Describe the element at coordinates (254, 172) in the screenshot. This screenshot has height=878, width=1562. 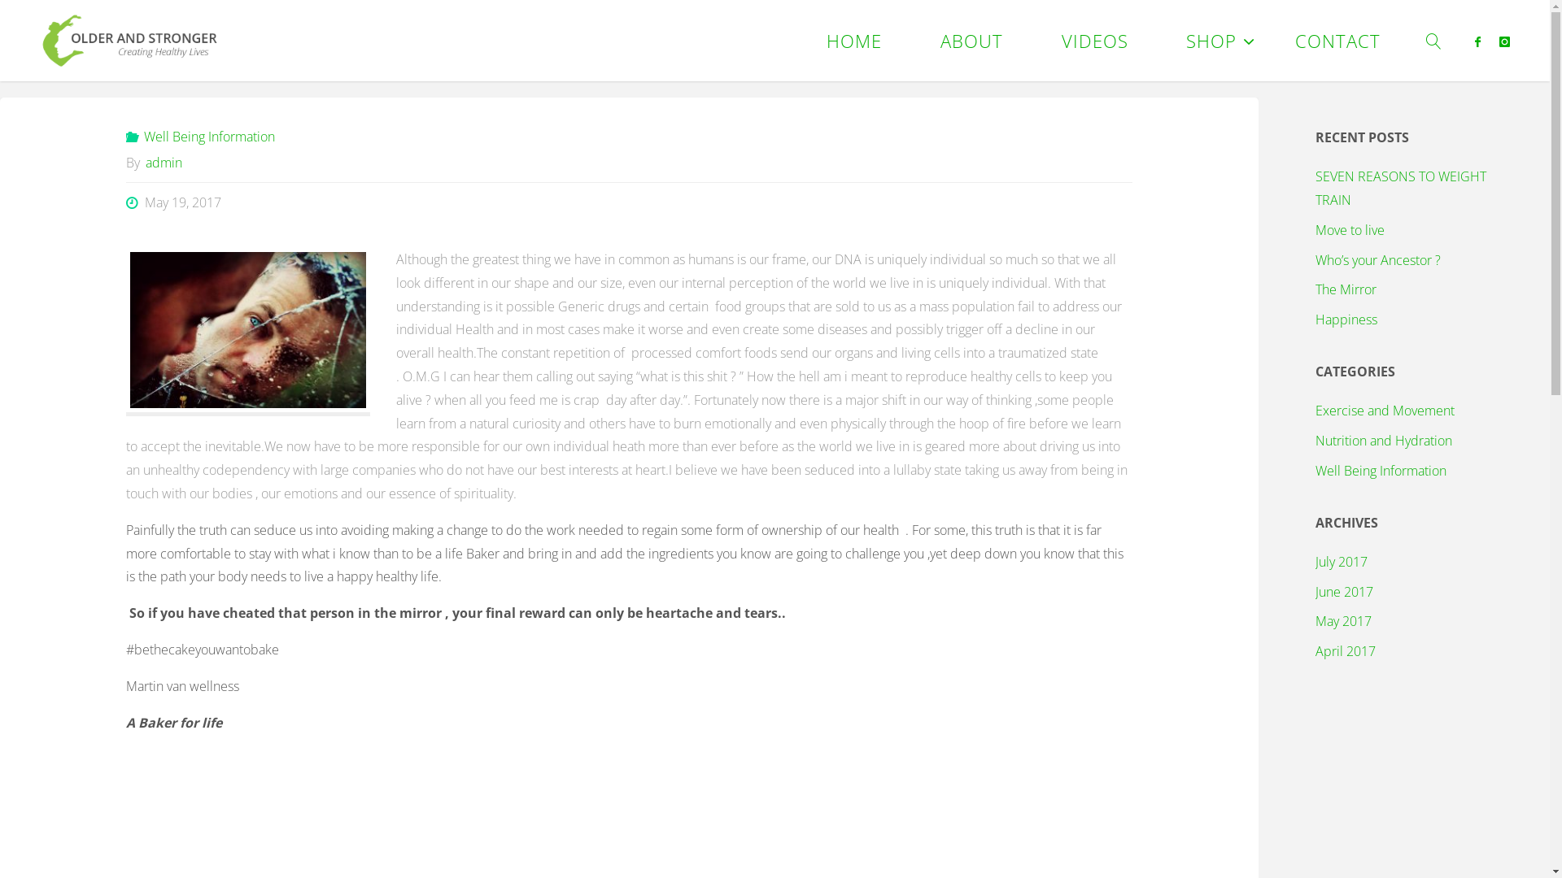
I see `Creating Healthy Lives` at that location.